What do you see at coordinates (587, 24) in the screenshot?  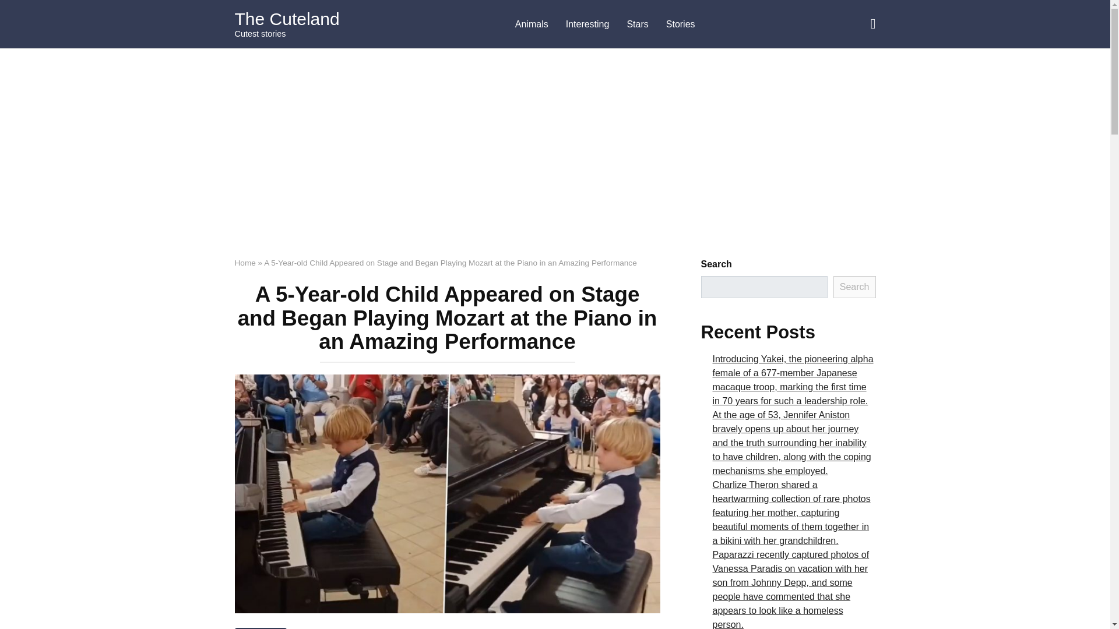 I see `Interesting` at bounding box center [587, 24].